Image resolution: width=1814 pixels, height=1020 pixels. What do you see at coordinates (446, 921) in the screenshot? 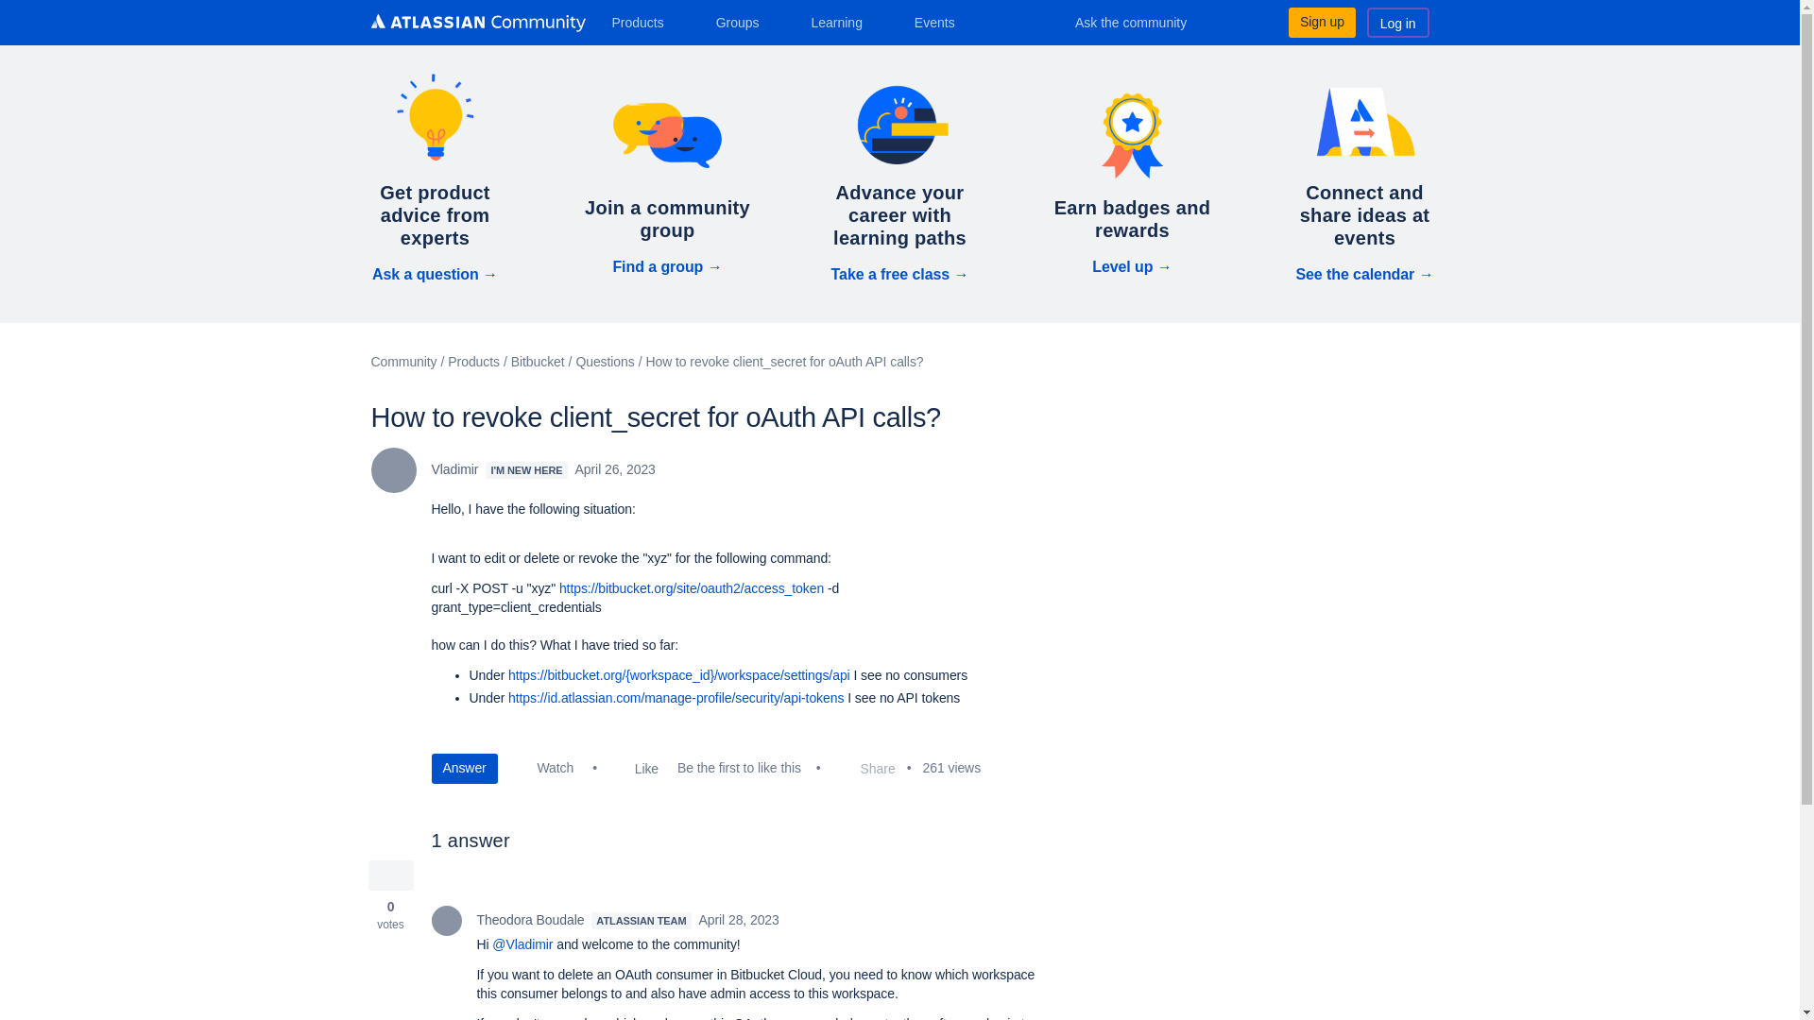
I see `Theodora Boudale` at bounding box center [446, 921].